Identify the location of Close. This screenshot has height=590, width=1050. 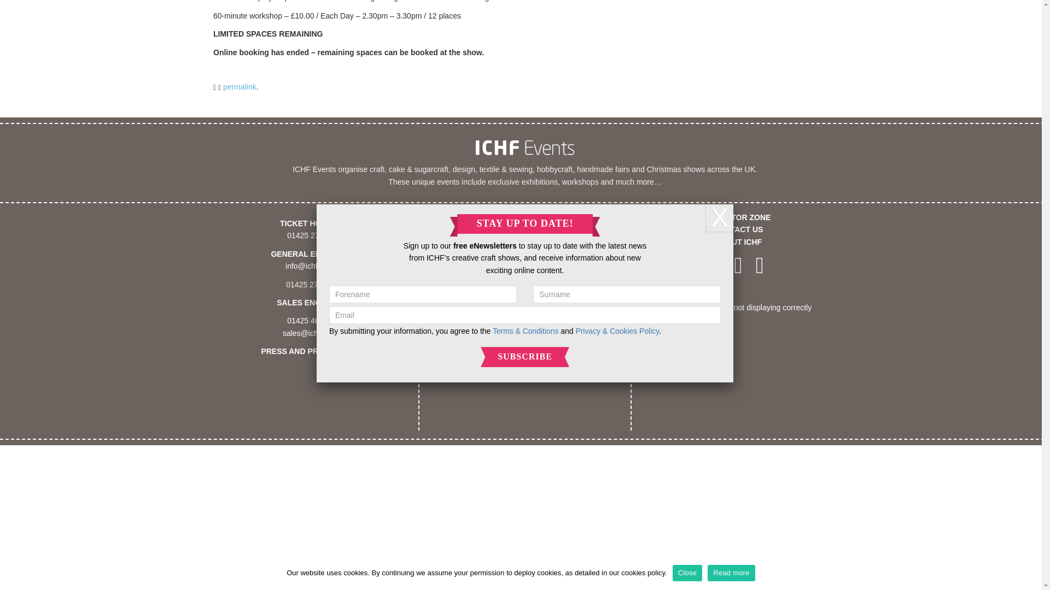
(687, 337).